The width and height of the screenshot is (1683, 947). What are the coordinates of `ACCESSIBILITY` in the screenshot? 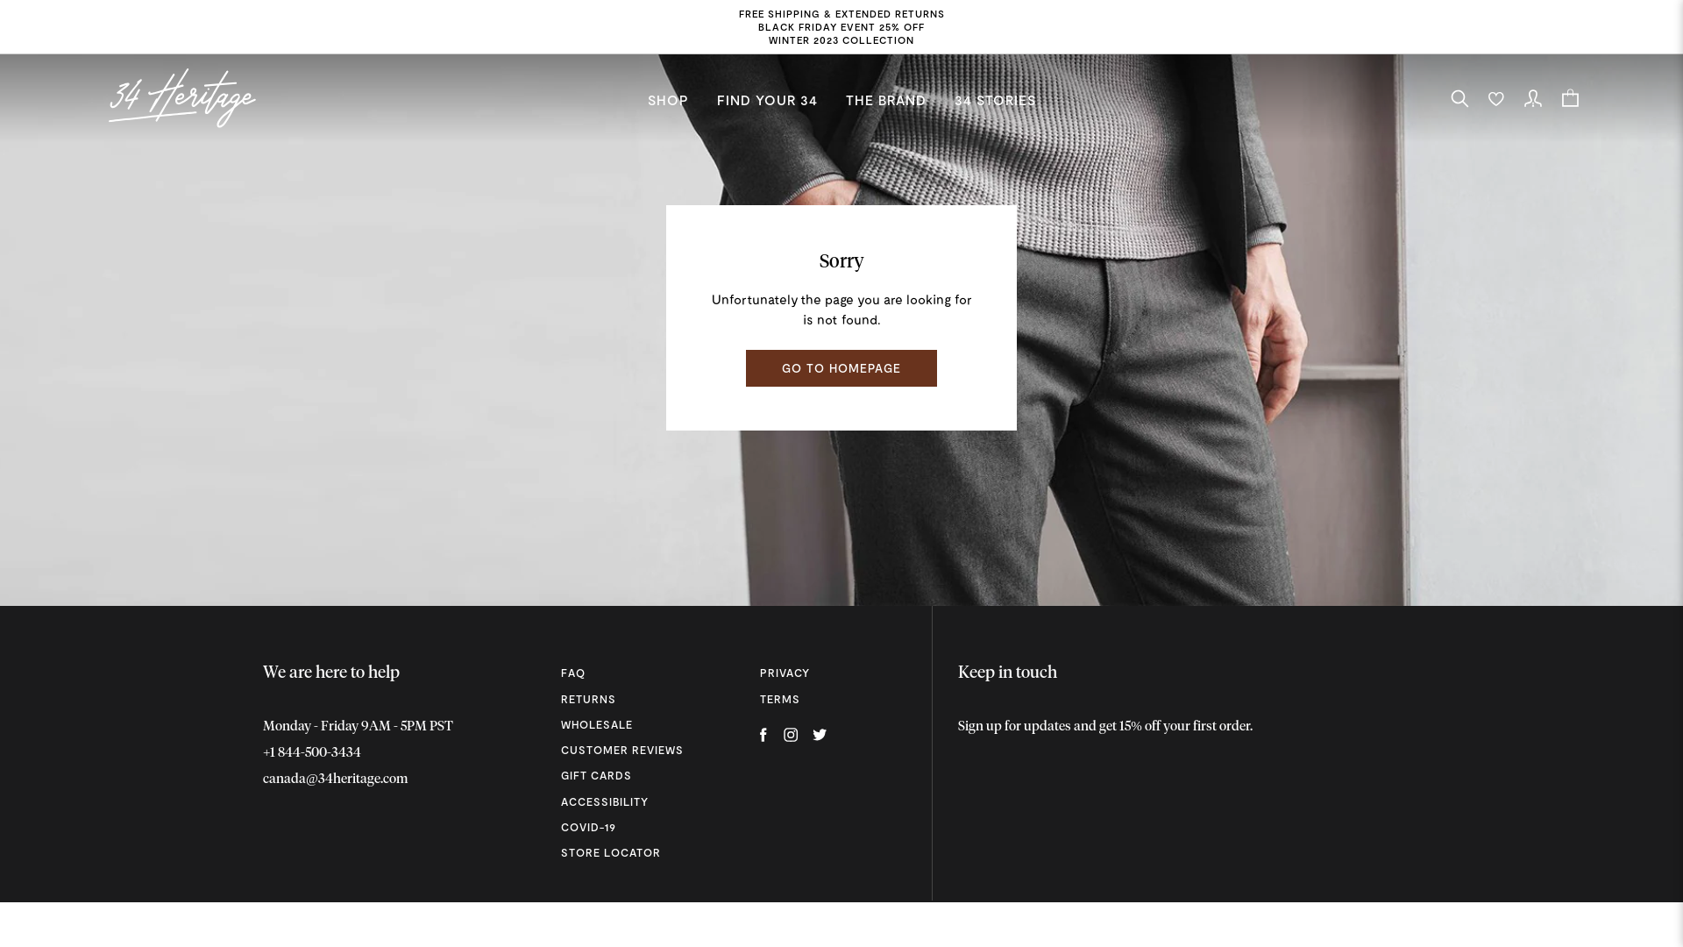 It's located at (643, 801).